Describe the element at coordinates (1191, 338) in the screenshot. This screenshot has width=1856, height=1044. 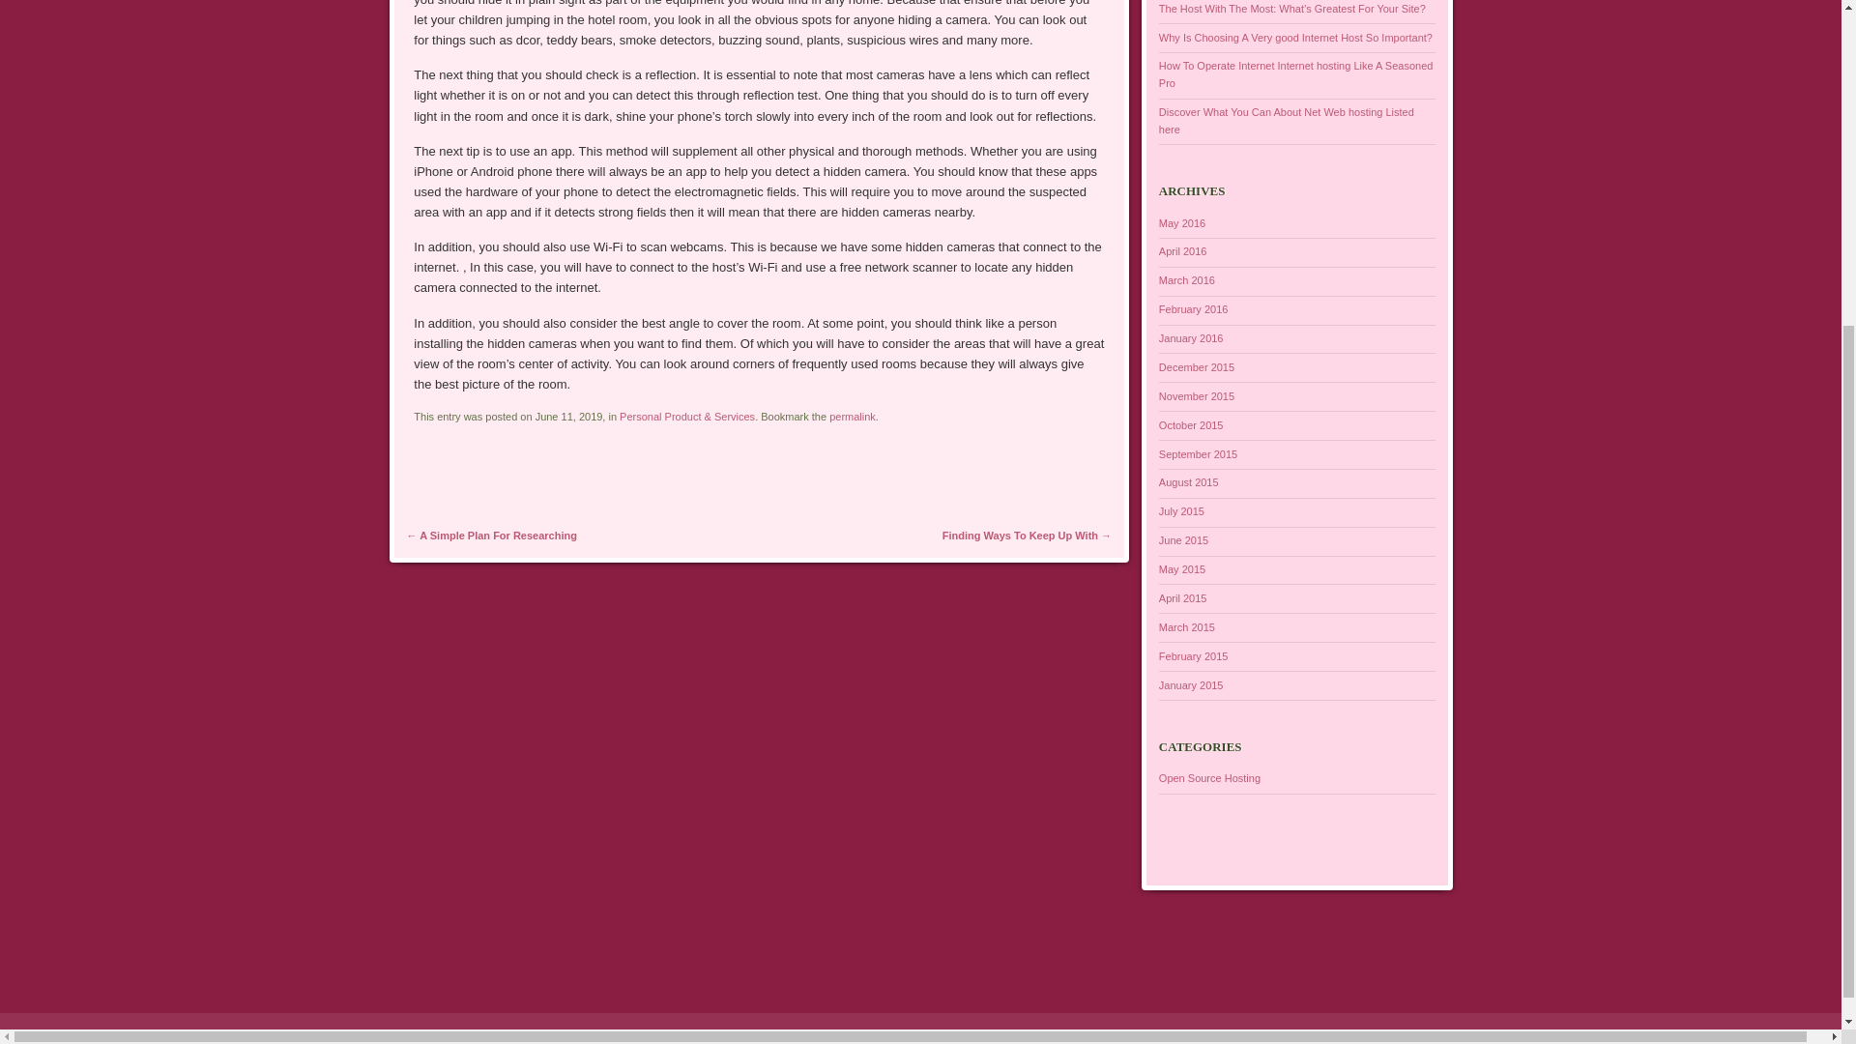
I see `January 2016` at that location.